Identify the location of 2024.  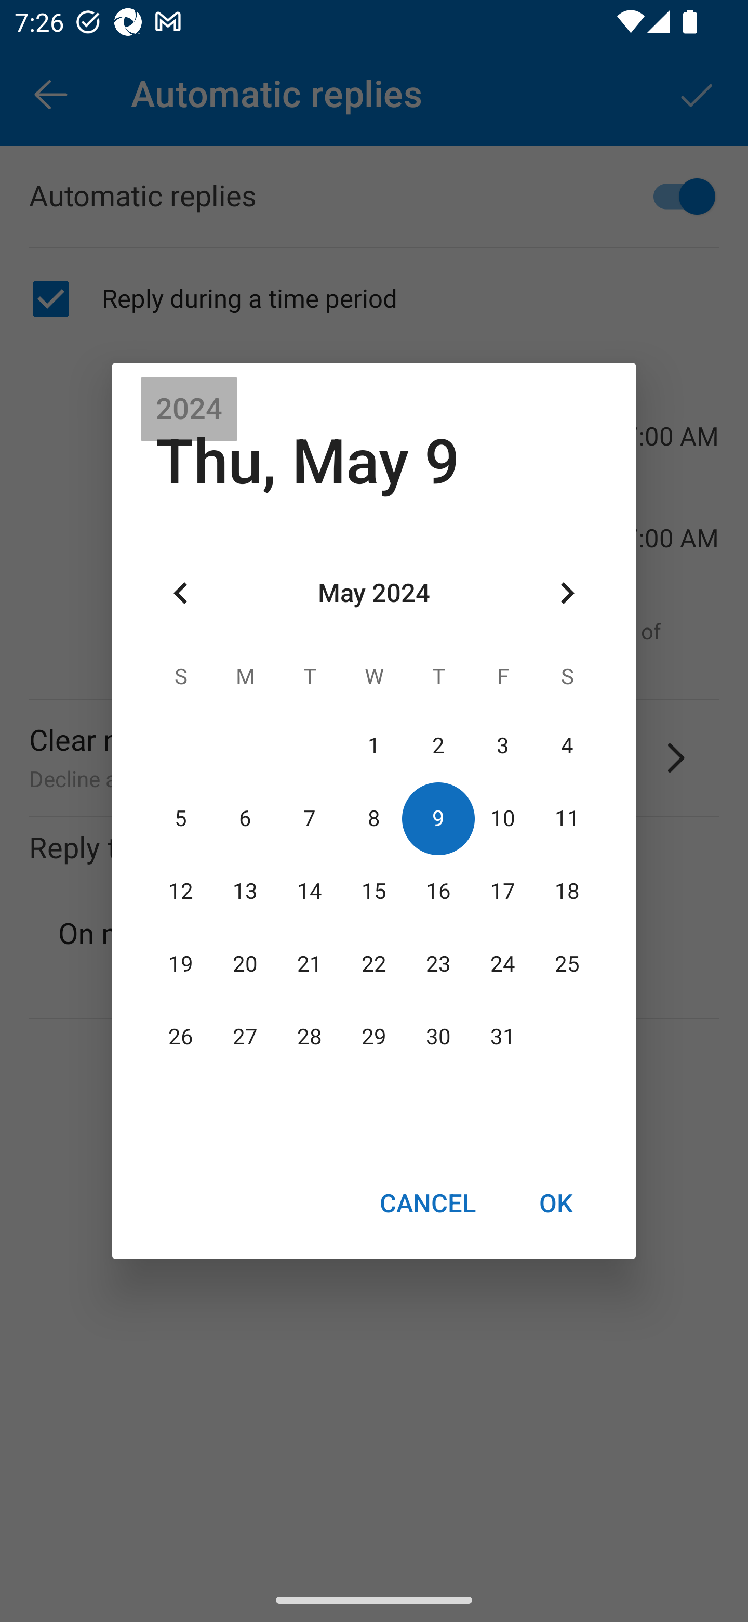
(189, 409).